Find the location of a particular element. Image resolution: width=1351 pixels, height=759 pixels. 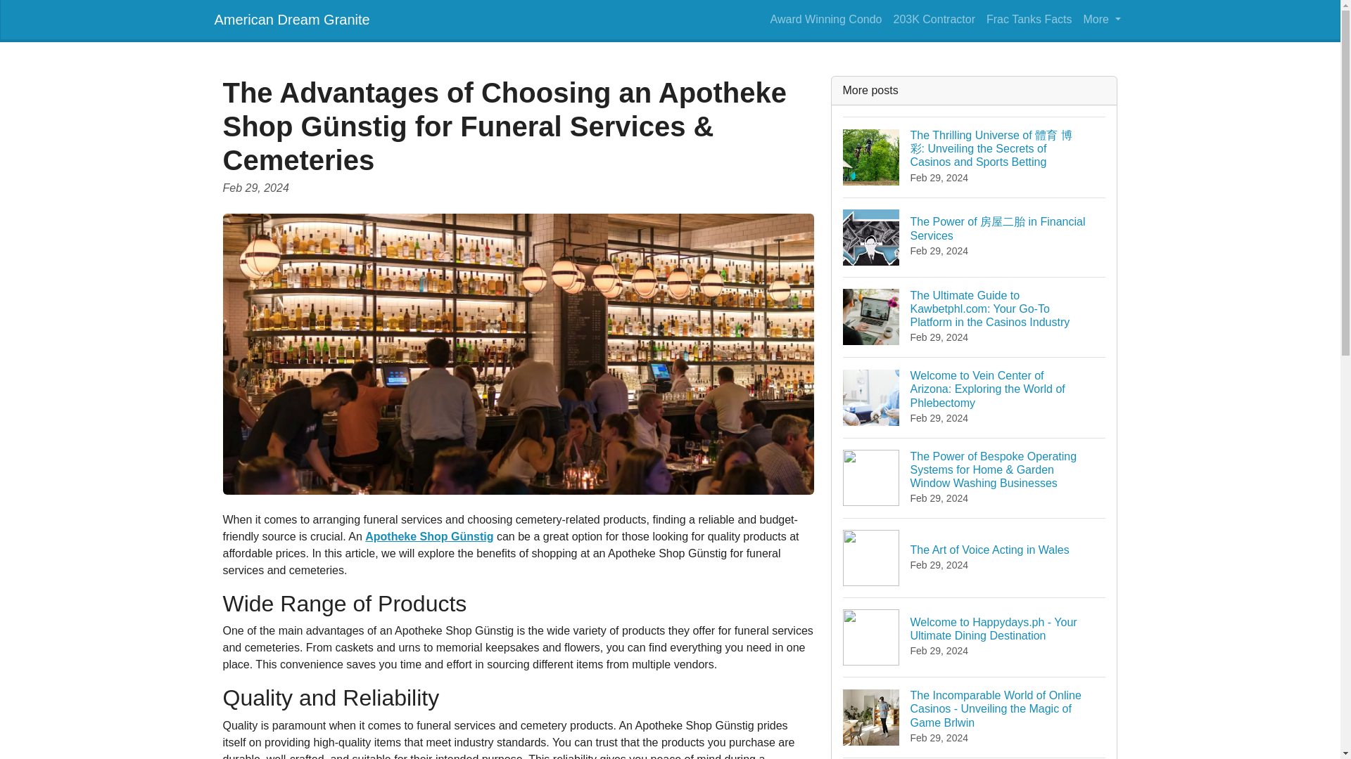

American Dream Granite is located at coordinates (291, 19).